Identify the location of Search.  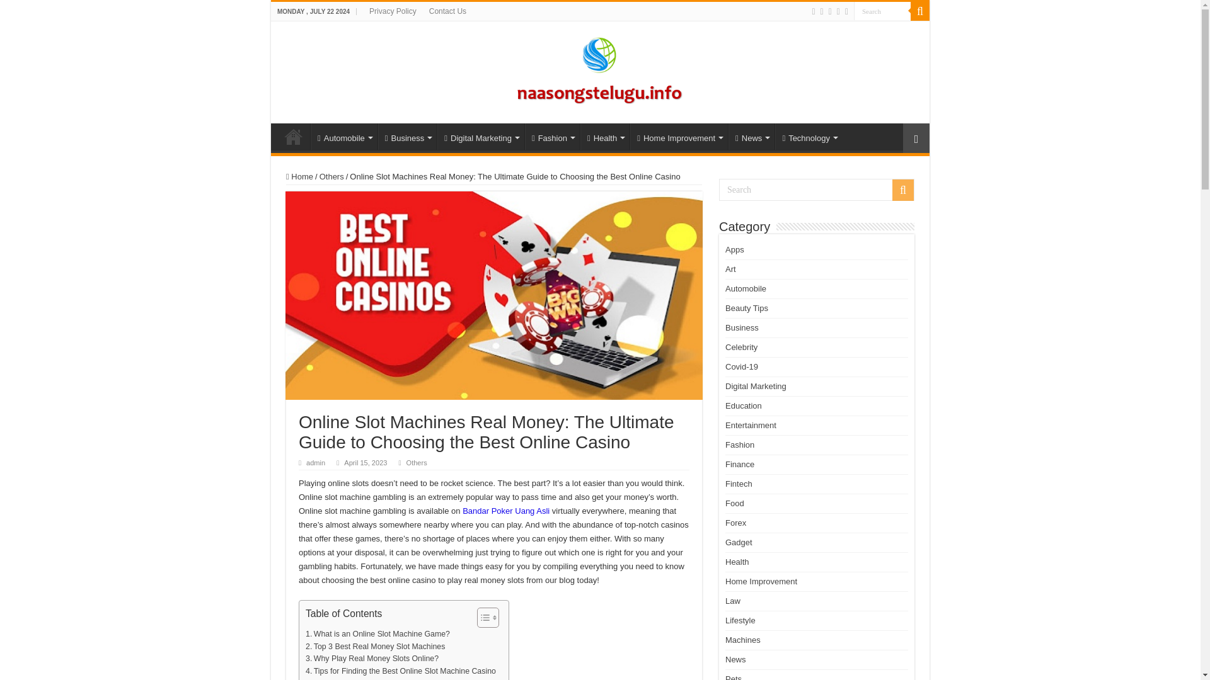
(882, 11).